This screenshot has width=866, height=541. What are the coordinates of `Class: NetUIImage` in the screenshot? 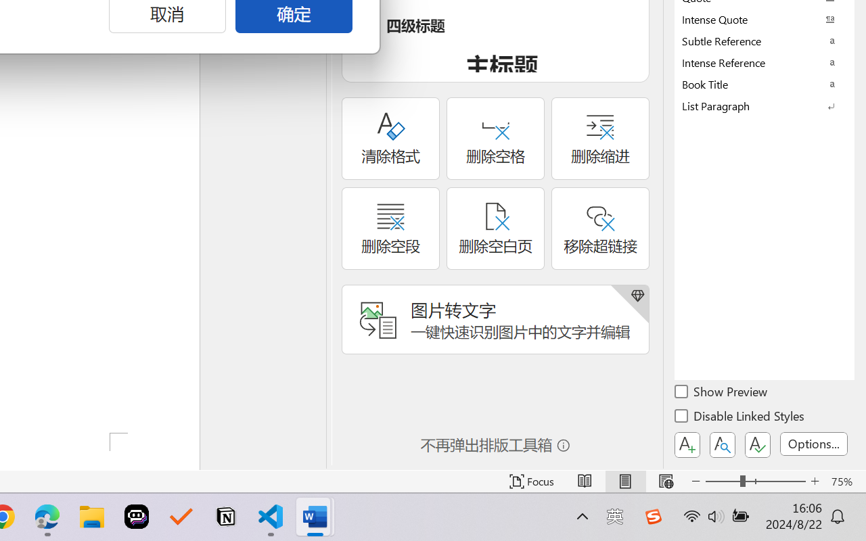 It's located at (755, 105).